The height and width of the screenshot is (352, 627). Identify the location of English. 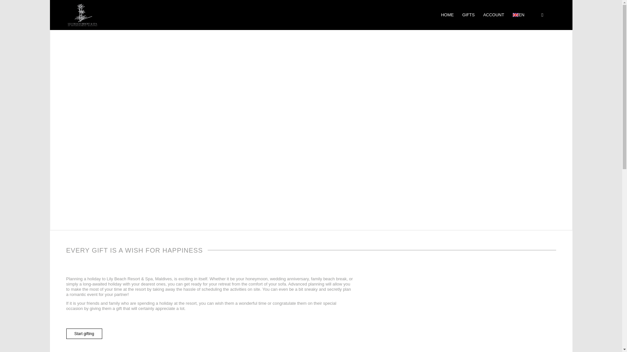
(515, 15).